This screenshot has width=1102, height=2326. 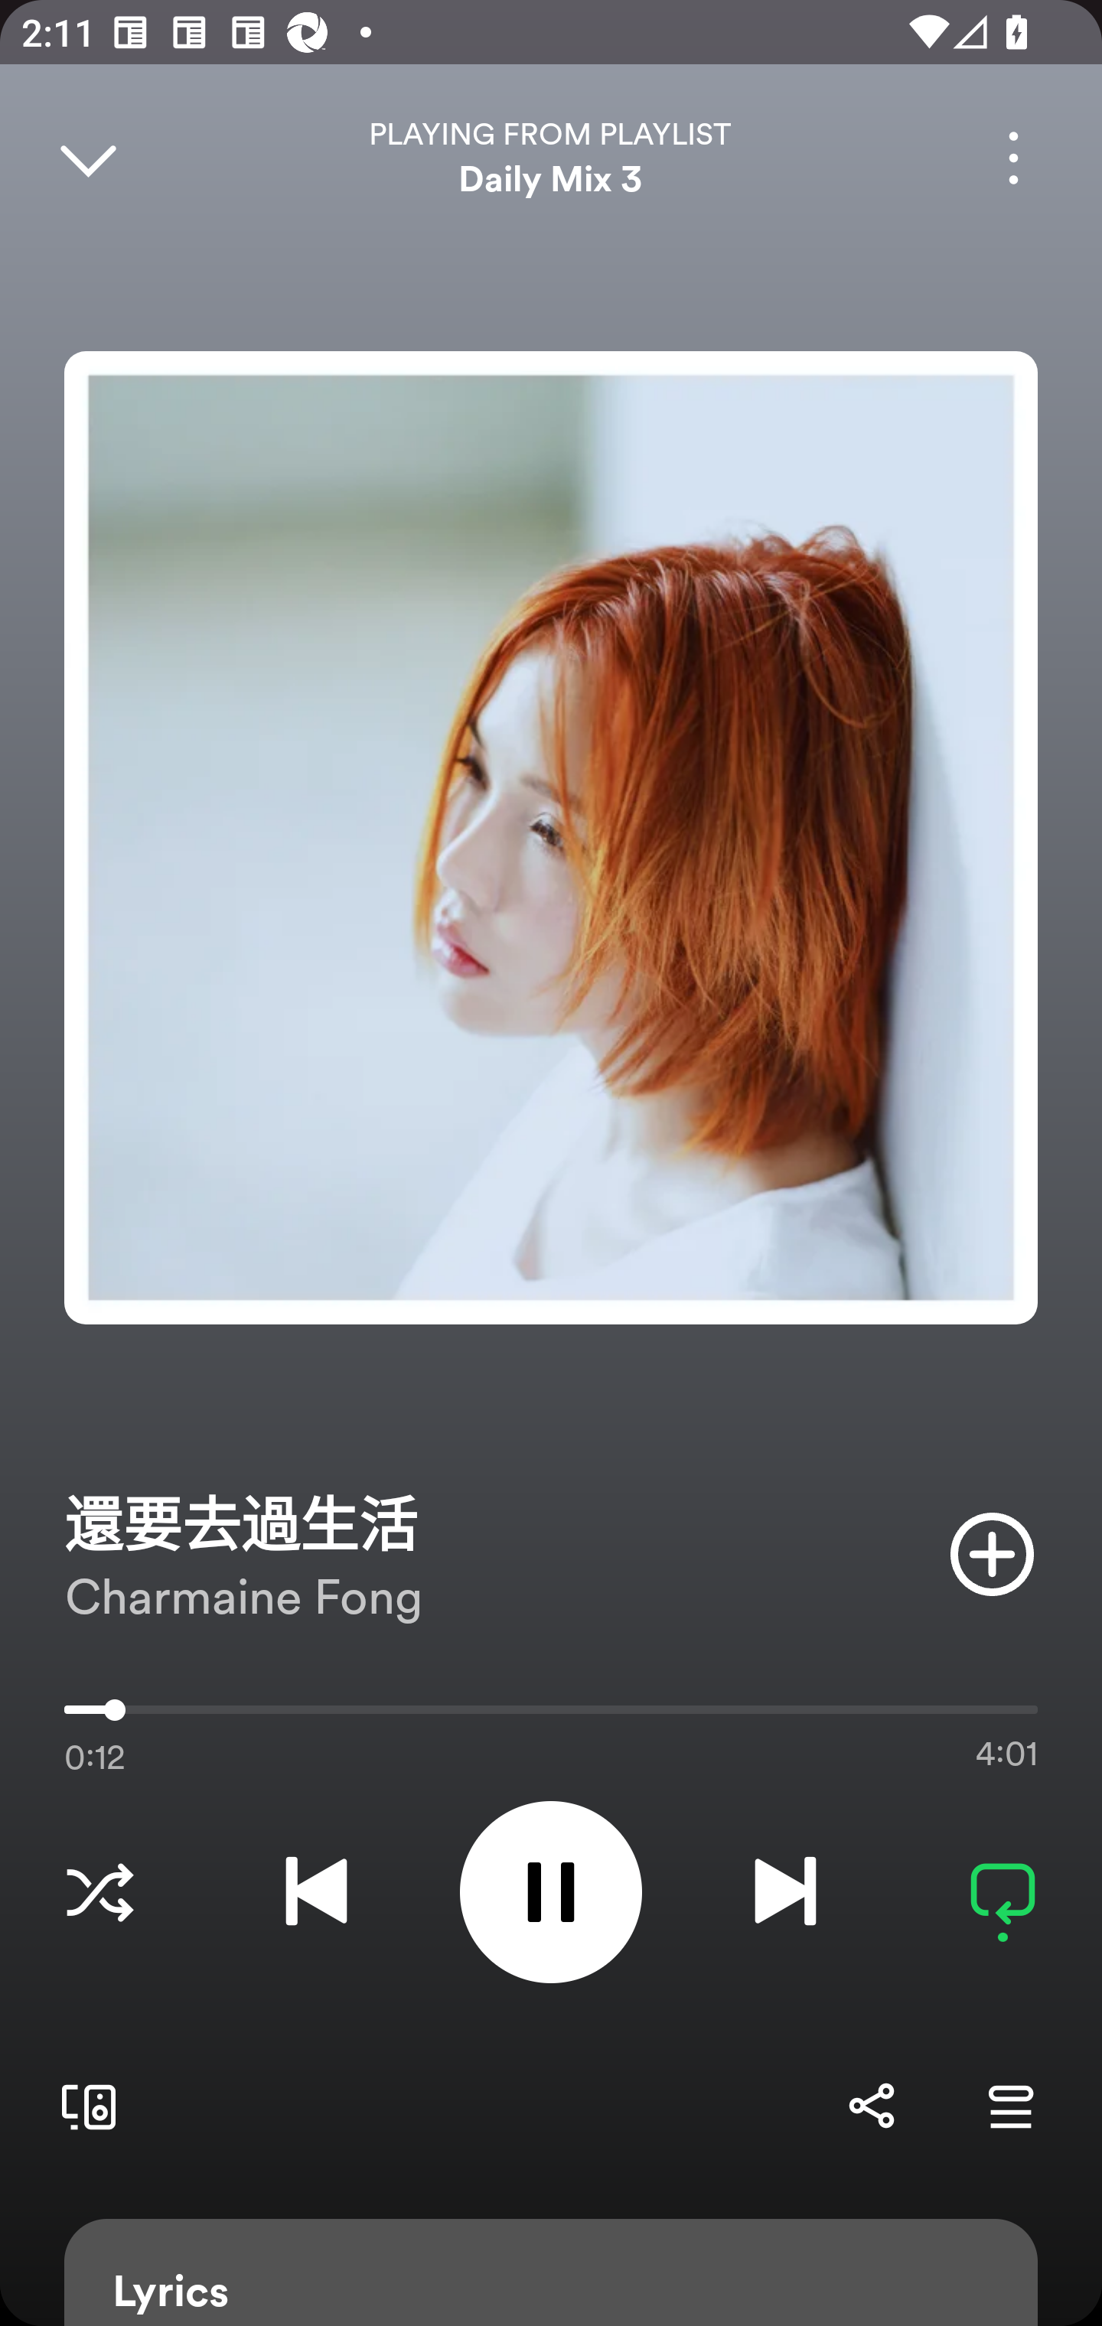 I want to click on Next, so click(x=785, y=1891).